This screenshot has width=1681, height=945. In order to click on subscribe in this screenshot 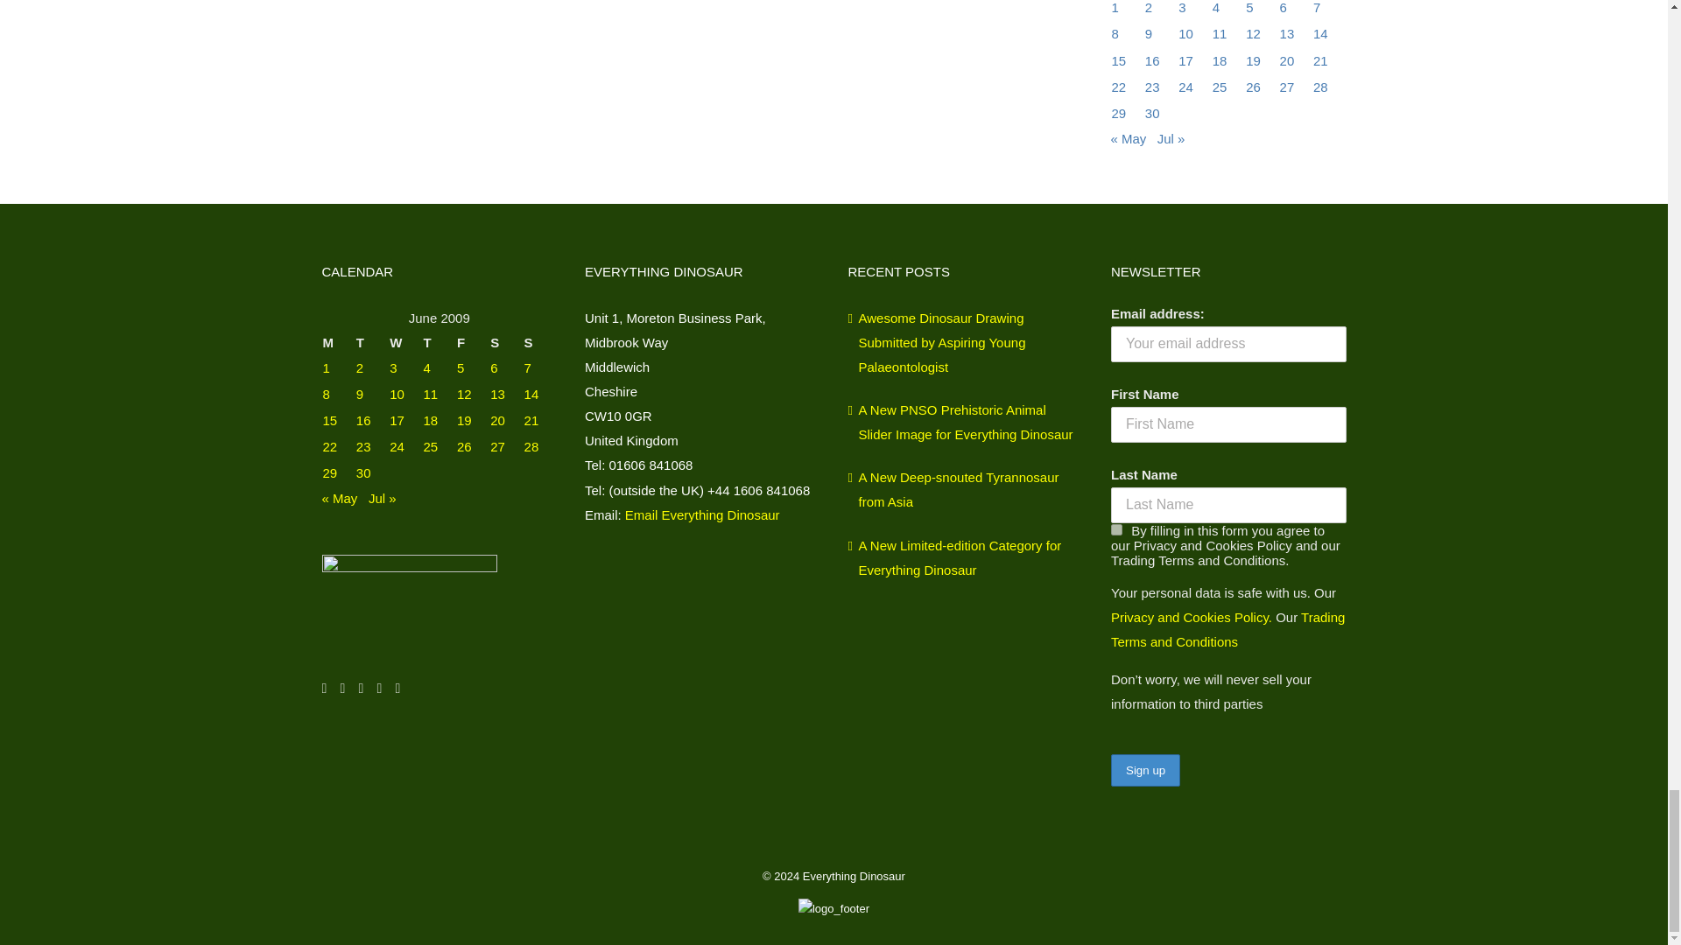, I will do `click(1117, 530)`.